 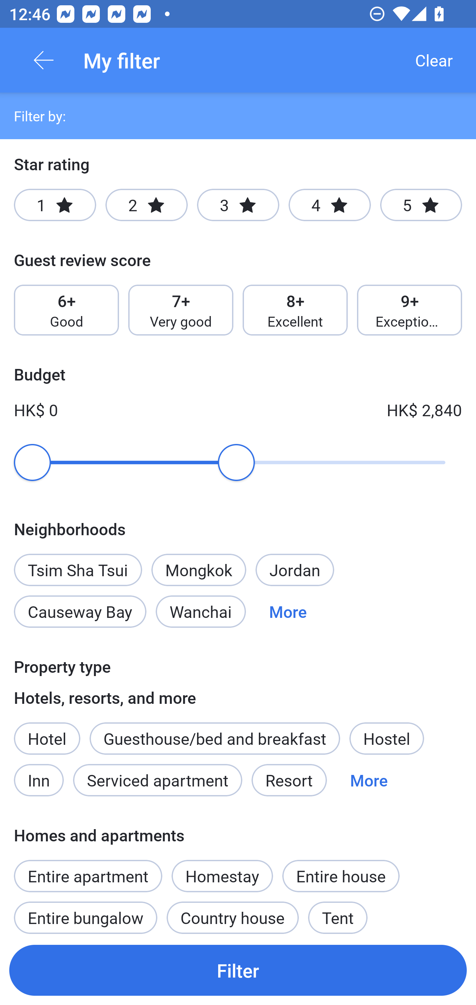 What do you see at coordinates (387, 738) in the screenshot?
I see `Hostel` at bounding box center [387, 738].